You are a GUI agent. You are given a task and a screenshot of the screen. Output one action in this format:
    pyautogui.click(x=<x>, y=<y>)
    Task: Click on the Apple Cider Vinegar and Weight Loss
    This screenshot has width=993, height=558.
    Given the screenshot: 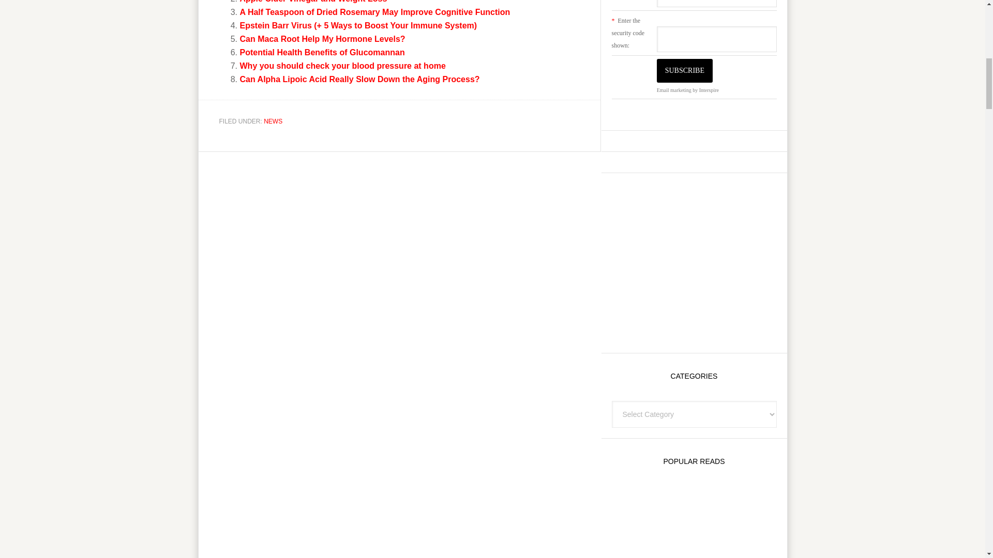 What is the action you would take?
    pyautogui.click(x=313, y=2)
    